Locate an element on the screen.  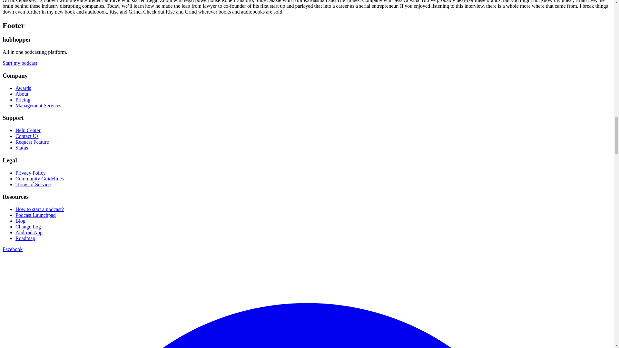
How to start a podcast? is located at coordinates (39, 209).